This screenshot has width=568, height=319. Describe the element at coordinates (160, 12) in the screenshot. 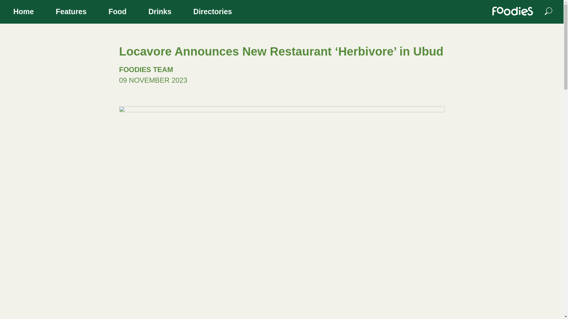

I see `Drinks` at that location.